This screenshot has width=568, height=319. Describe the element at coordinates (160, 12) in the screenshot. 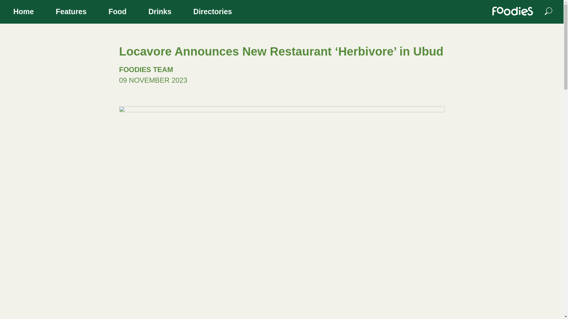

I see `Drinks` at that location.